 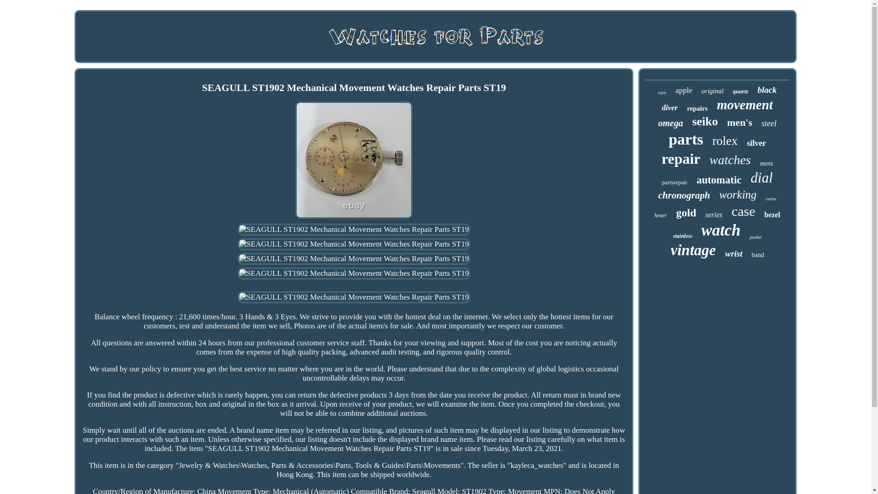 I want to click on original, so click(x=712, y=91).